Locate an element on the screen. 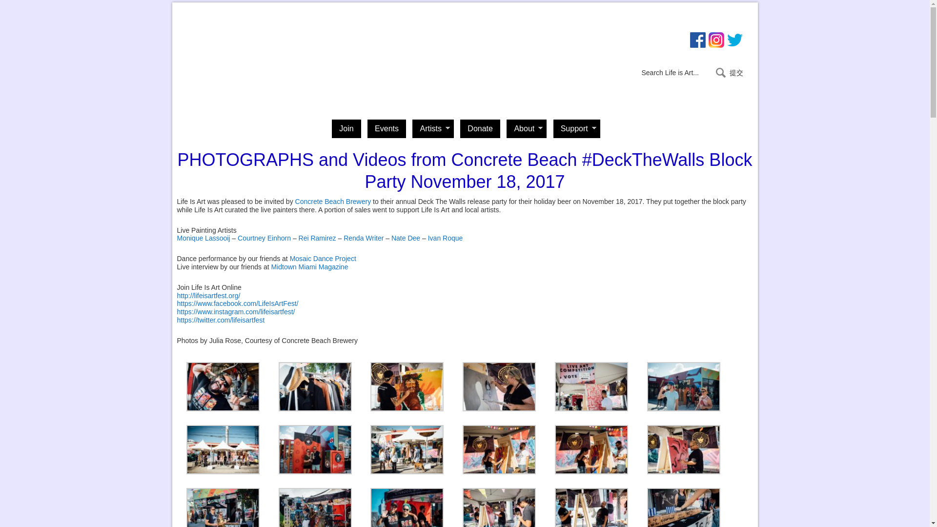 This screenshot has width=937, height=527. Renda Writer is located at coordinates (363, 238).